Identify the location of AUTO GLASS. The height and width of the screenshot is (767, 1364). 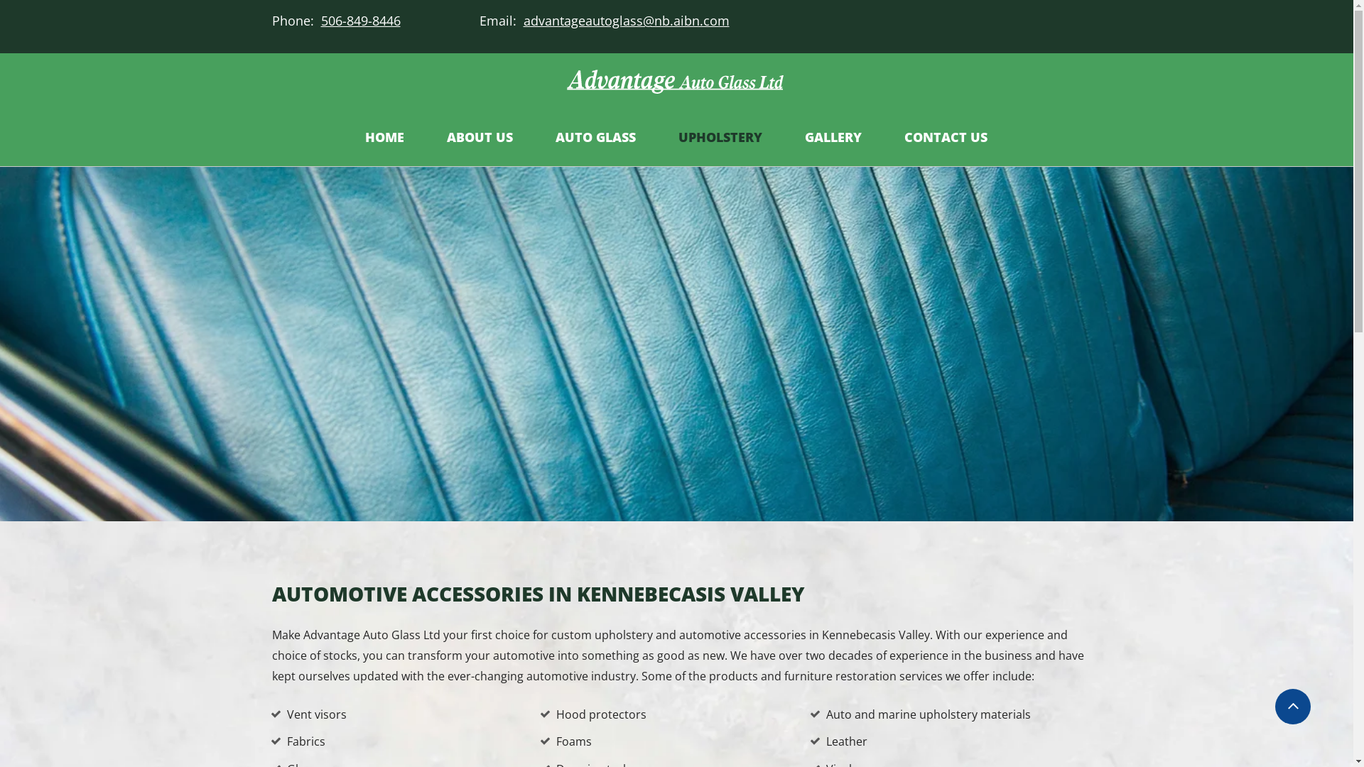
(595, 138).